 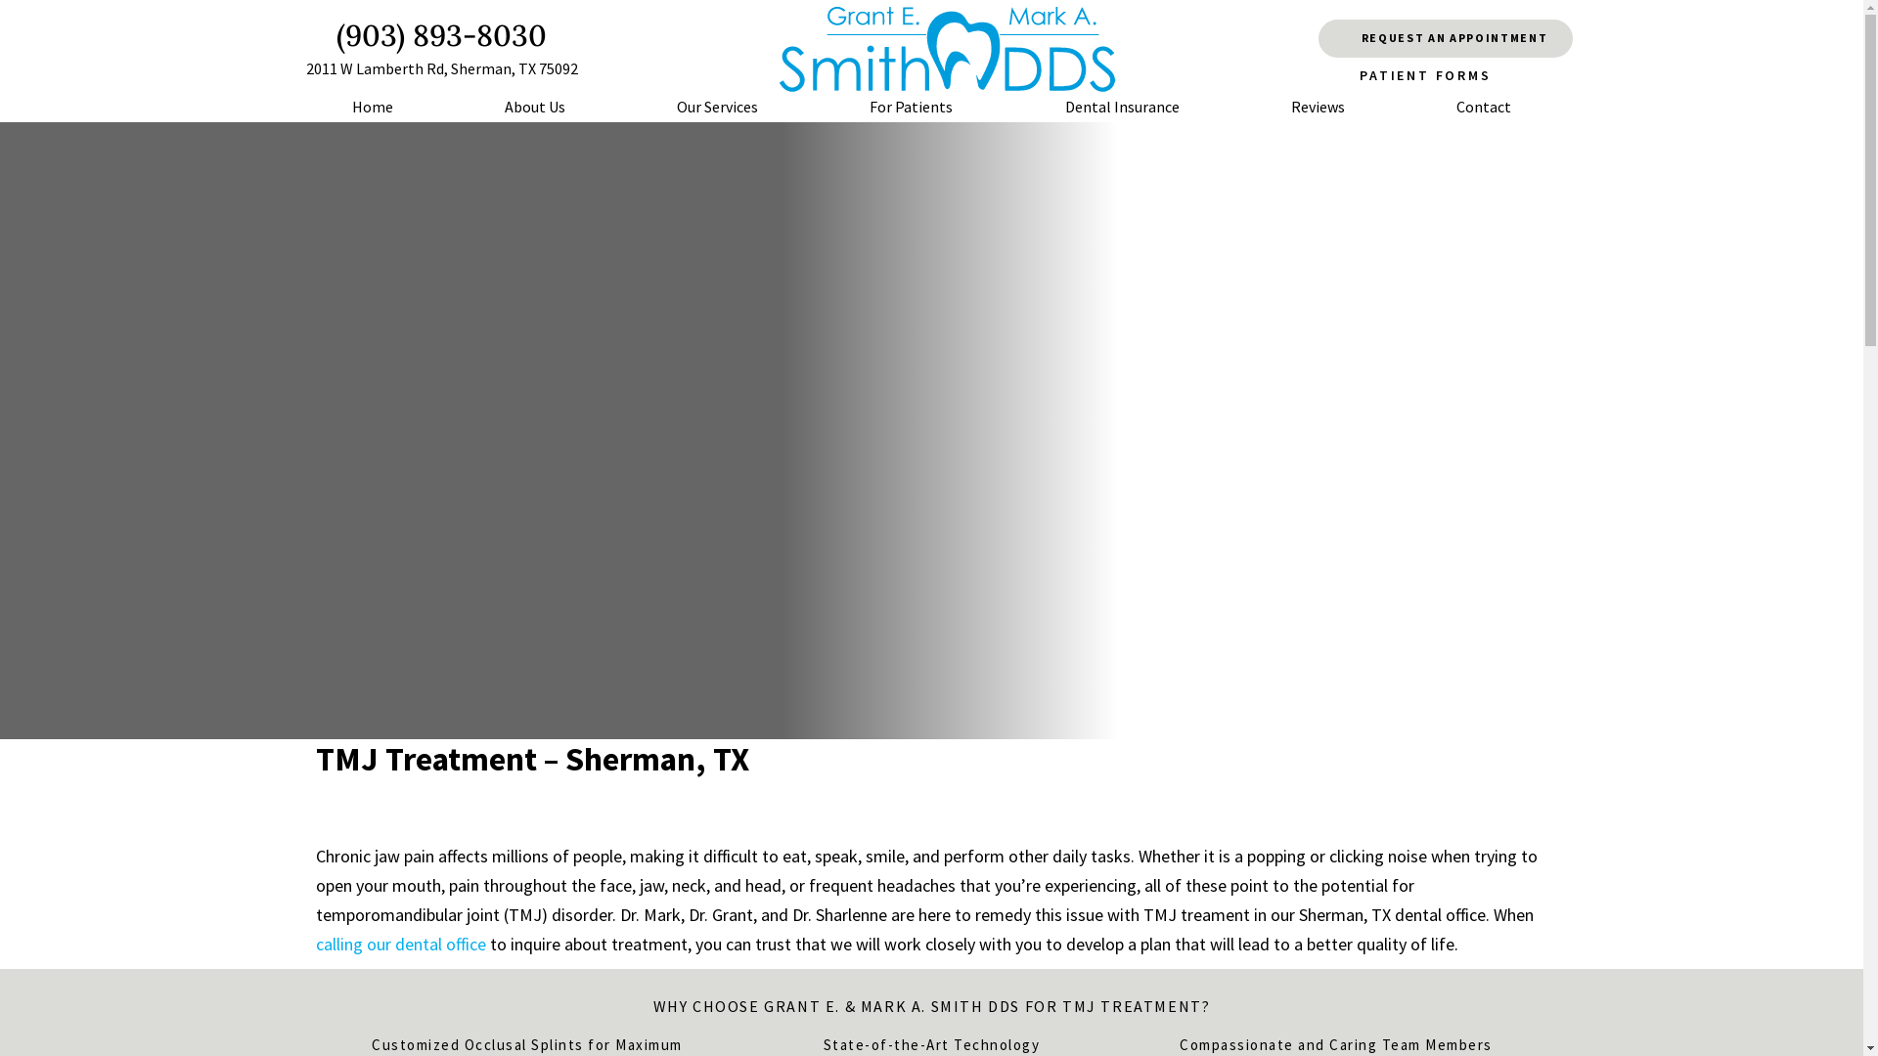 What do you see at coordinates (430, 68) in the screenshot?
I see `2011 W Lamberth Rd, Sherman, TX 75092` at bounding box center [430, 68].